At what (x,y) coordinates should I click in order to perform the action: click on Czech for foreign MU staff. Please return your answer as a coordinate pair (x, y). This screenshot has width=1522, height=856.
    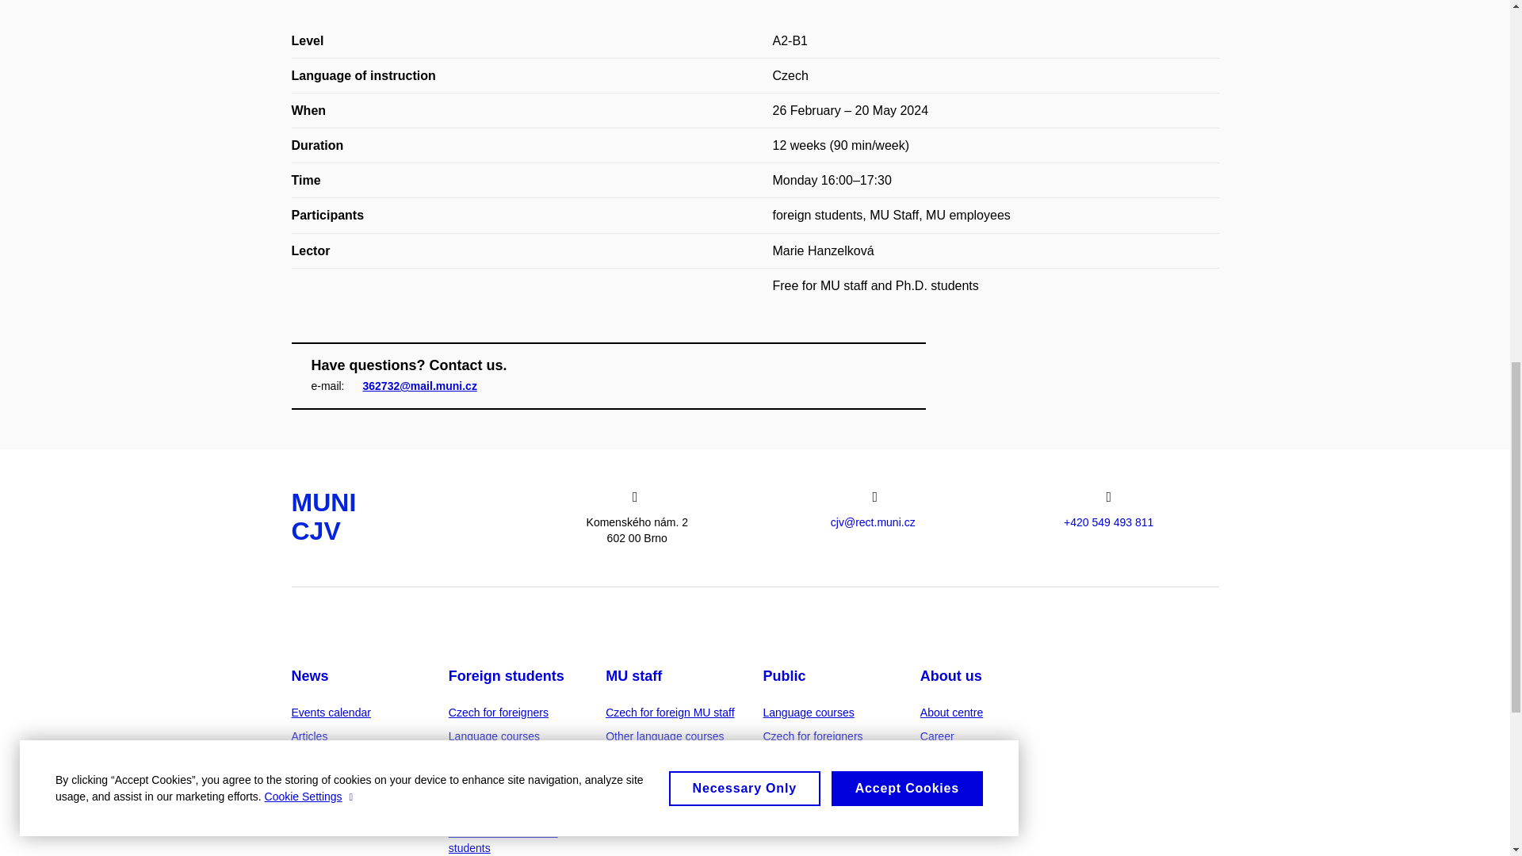
    Looking at the image, I should click on (669, 712).